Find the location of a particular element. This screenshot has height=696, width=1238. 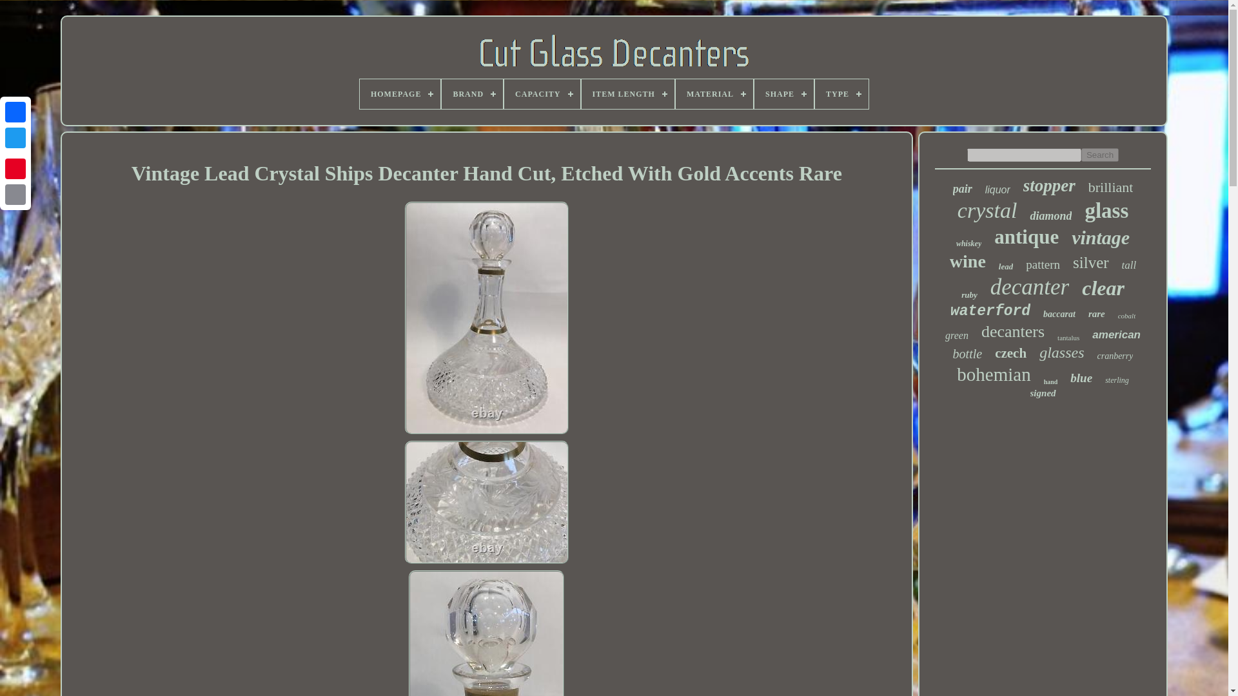

HOMEPAGE is located at coordinates (400, 94).